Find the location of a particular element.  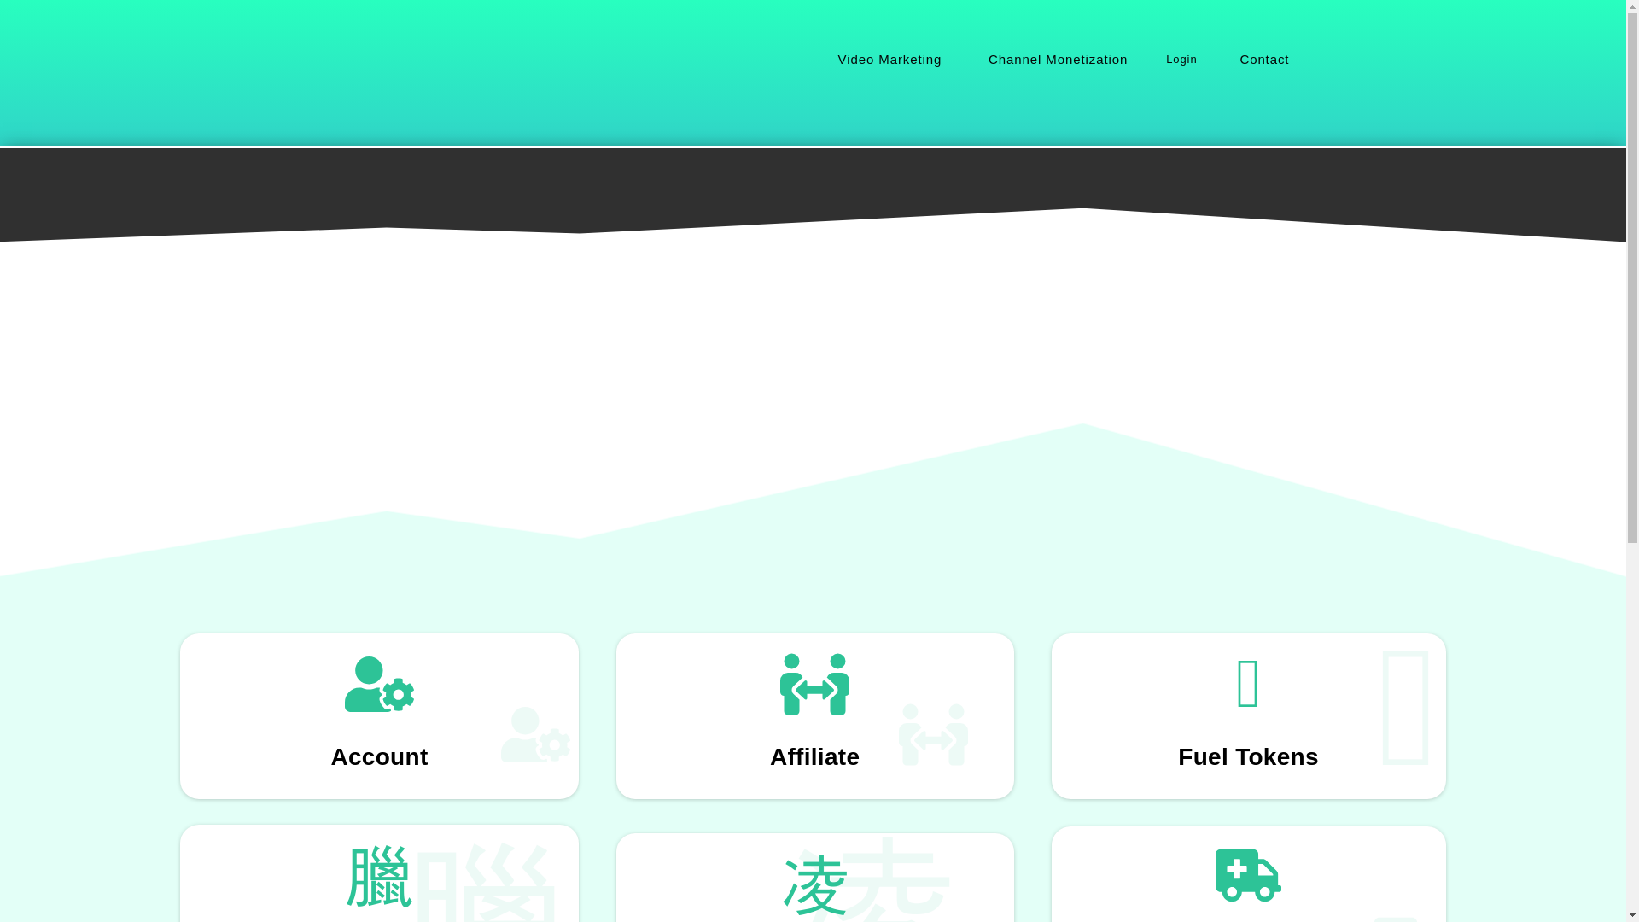

Channel Monetization is located at coordinates (1055, 60).